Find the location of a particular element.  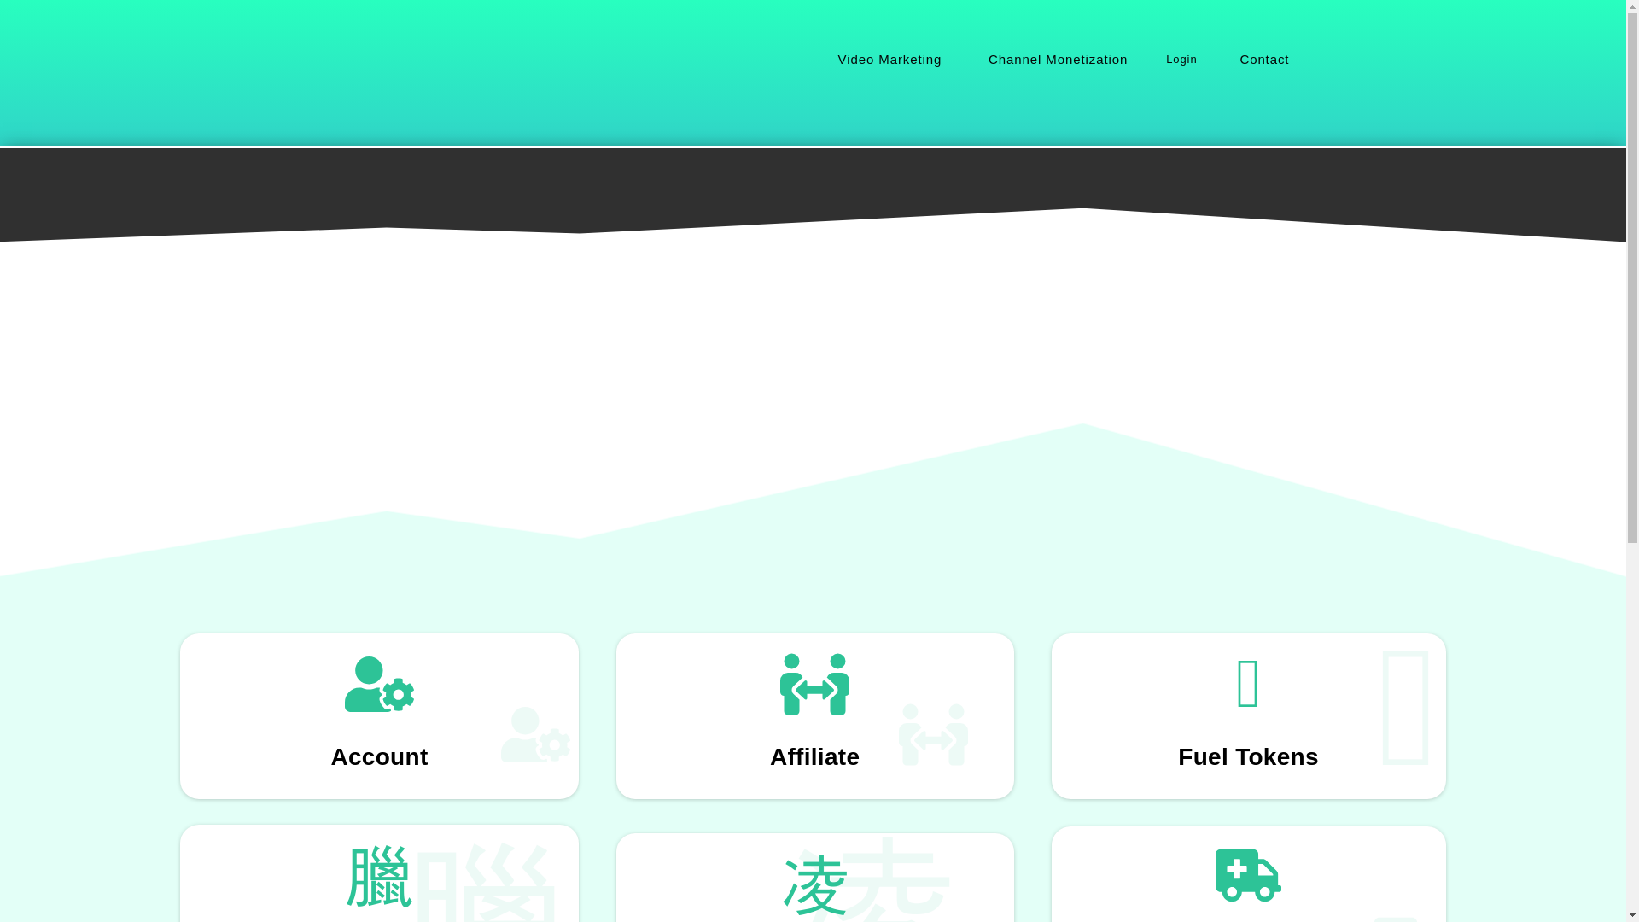

Channel Monetization is located at coordinates (1055, 60).